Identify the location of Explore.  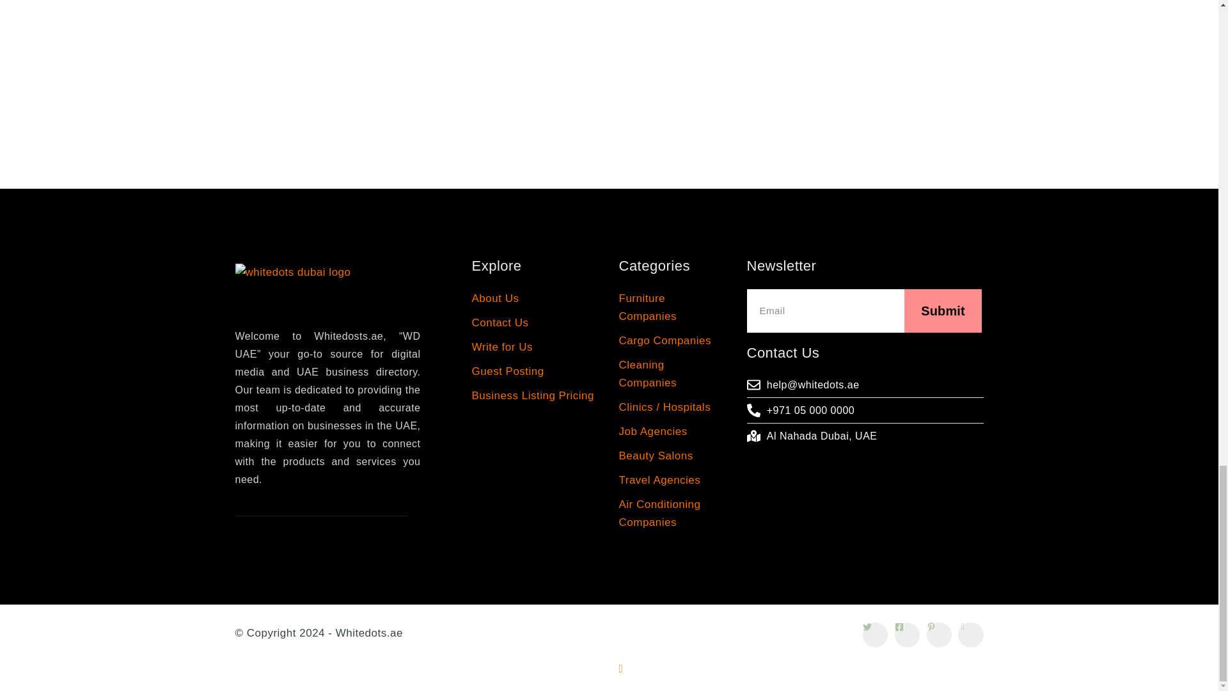
(536, 267).